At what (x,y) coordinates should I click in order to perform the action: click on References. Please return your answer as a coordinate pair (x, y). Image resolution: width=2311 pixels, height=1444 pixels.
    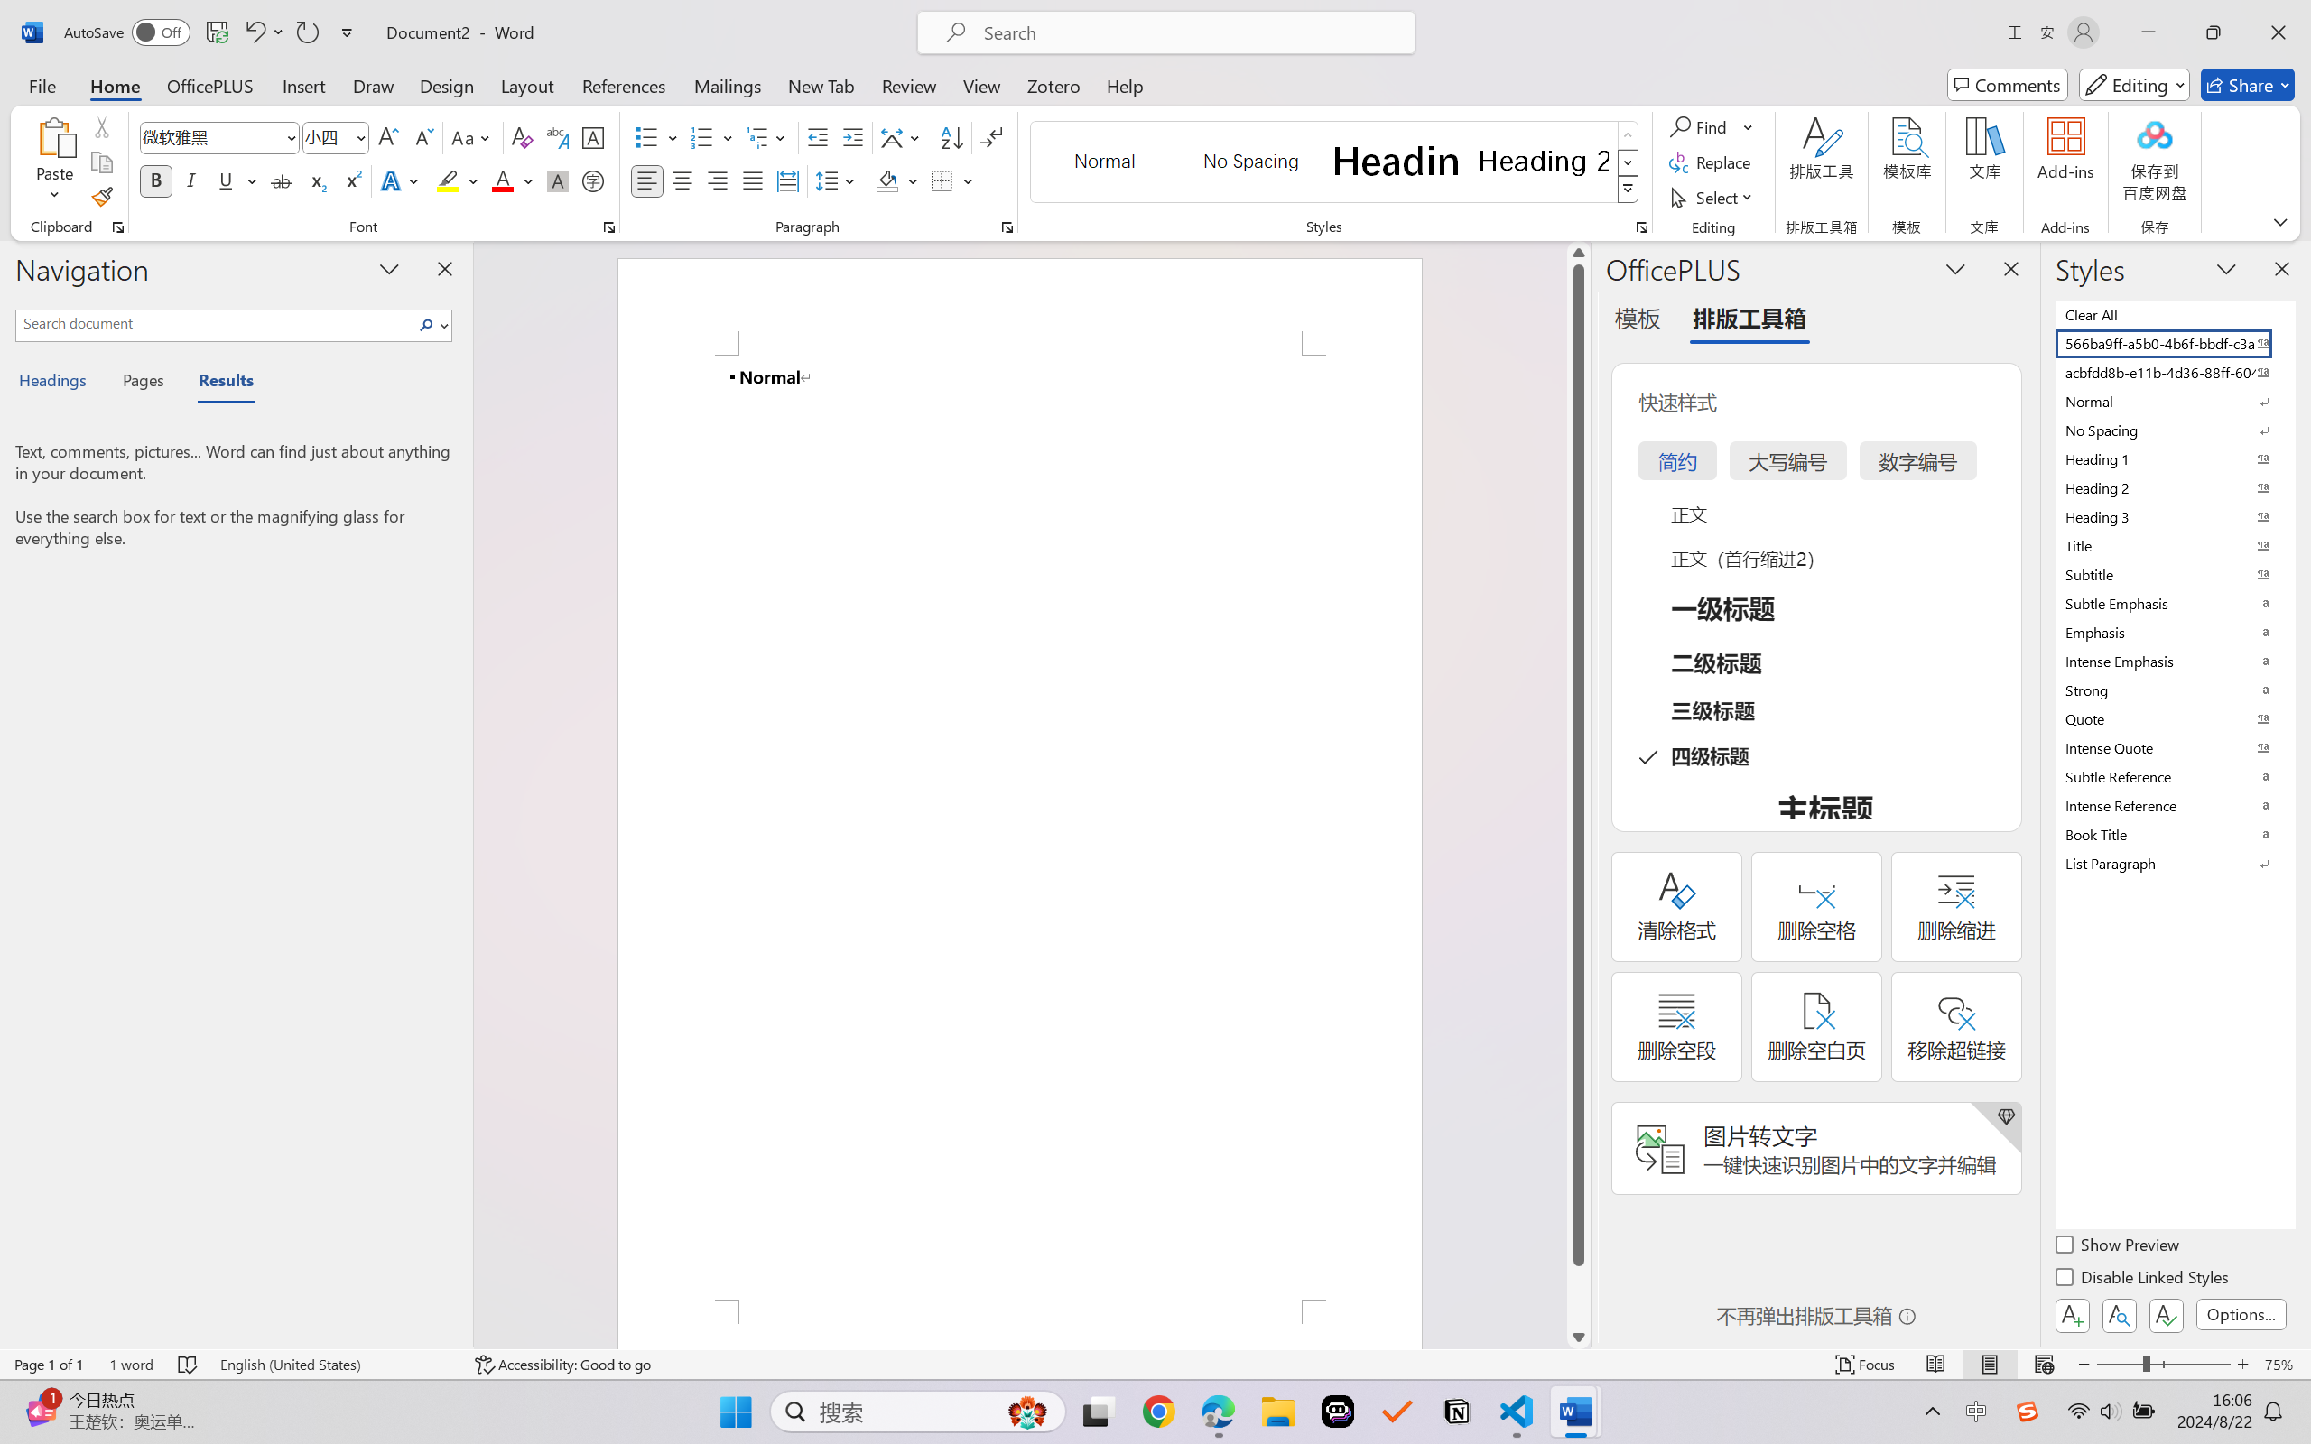
    Looking at the image, I should click on (625, 85).